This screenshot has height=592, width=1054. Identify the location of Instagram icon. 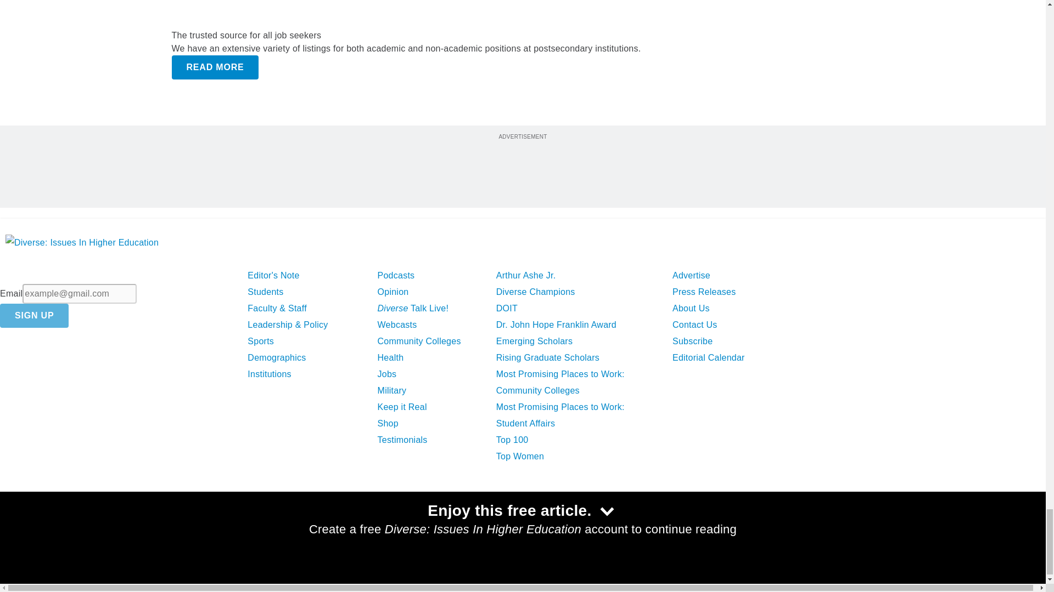
(130, 531).